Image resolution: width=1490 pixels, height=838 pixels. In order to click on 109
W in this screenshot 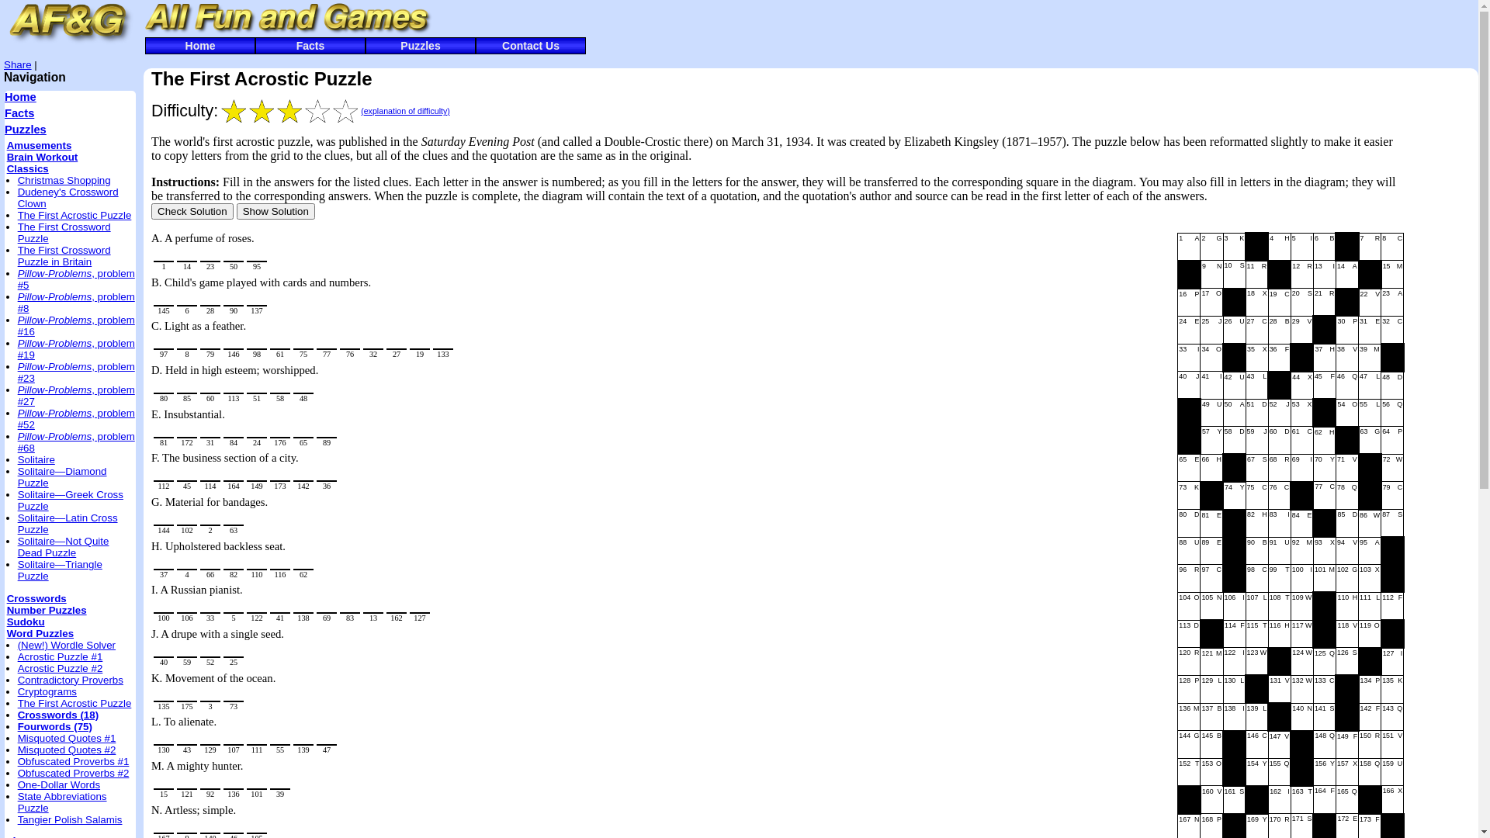, I will do `click(1302, 606)`.